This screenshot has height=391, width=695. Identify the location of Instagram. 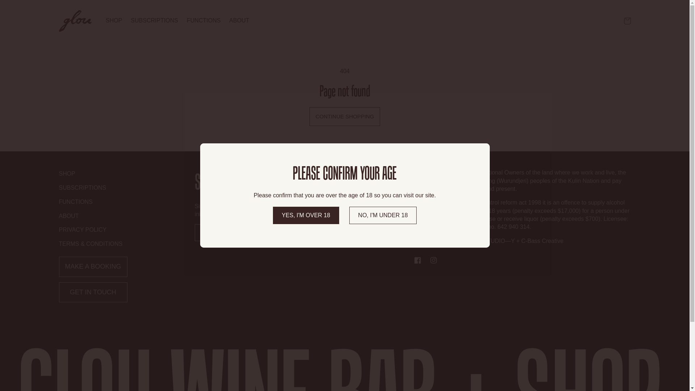
(434, 260).